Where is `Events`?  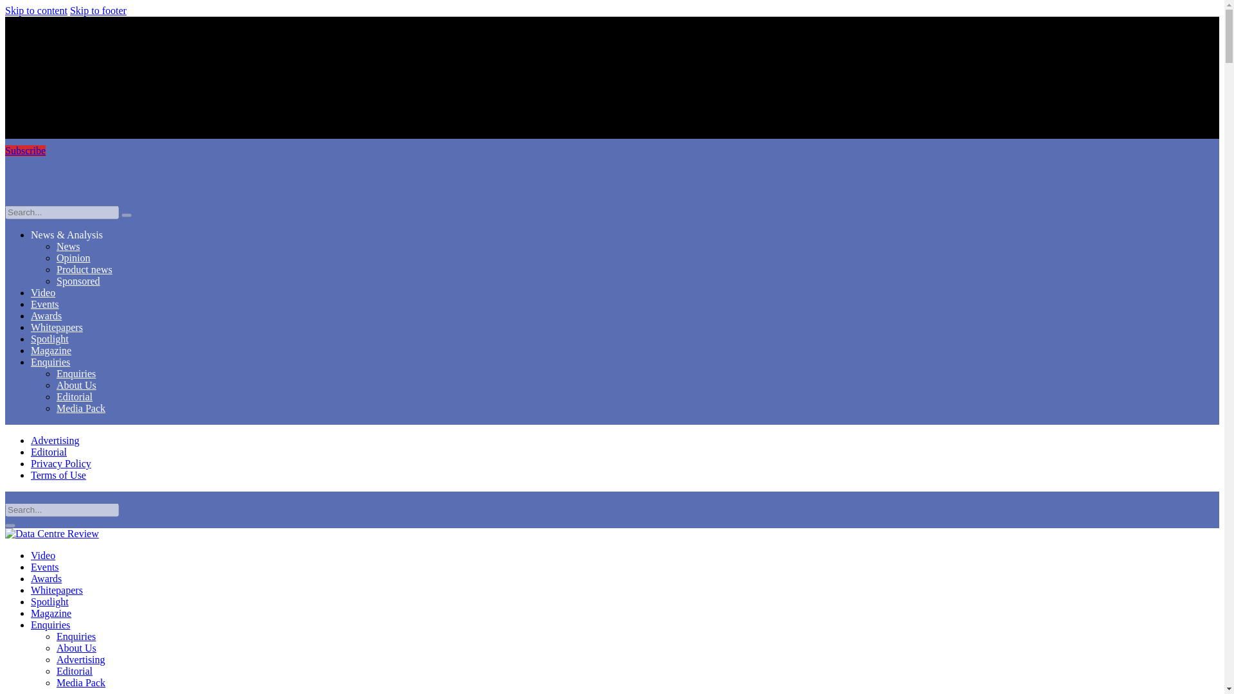 Events is located at coordinates (45, 304).